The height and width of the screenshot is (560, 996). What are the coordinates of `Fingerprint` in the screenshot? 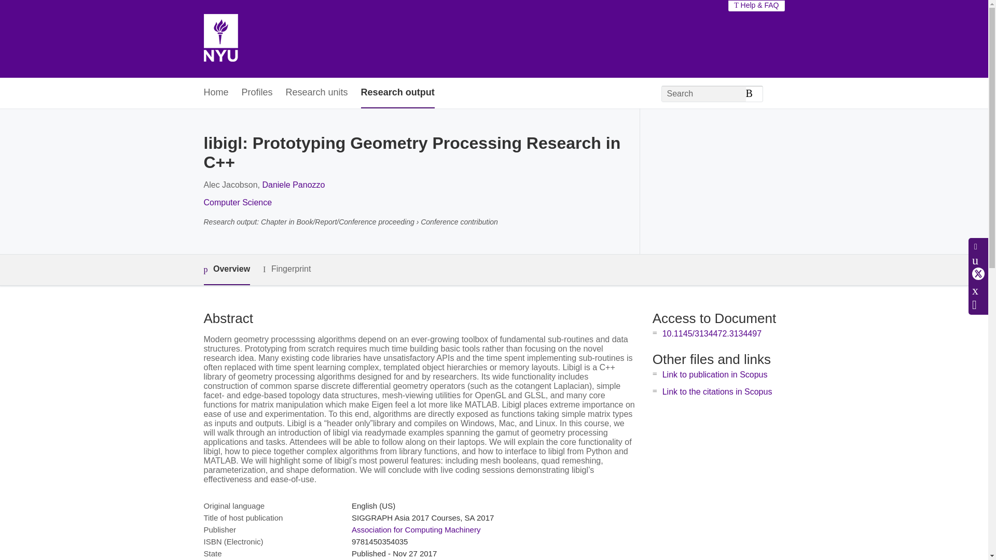 It's located at (286, 269).